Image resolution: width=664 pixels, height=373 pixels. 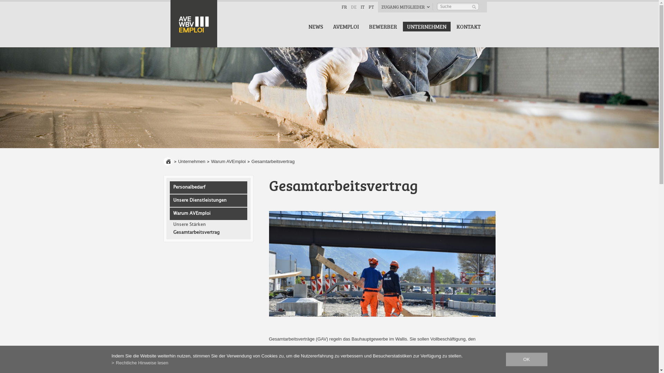 I want to click on UNTERNEHMEN, so click(x=426, y=27).